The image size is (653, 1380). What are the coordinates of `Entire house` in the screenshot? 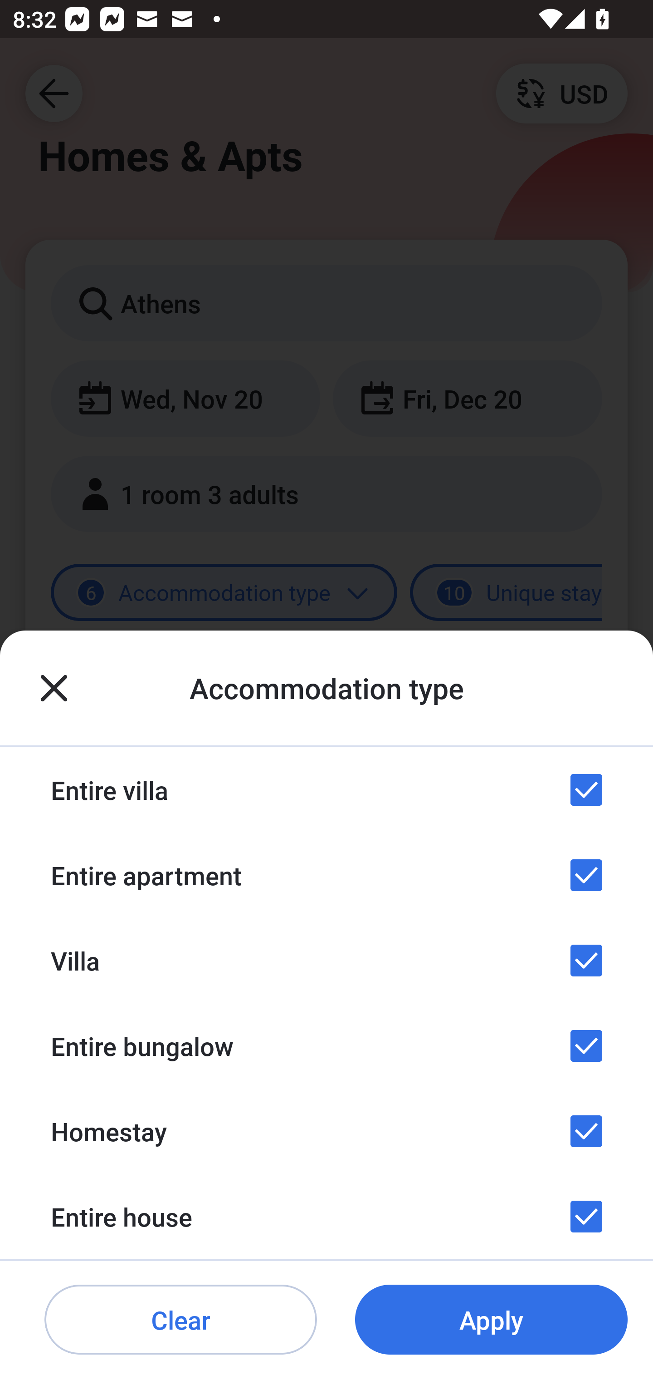 It's located at (326, 1217).